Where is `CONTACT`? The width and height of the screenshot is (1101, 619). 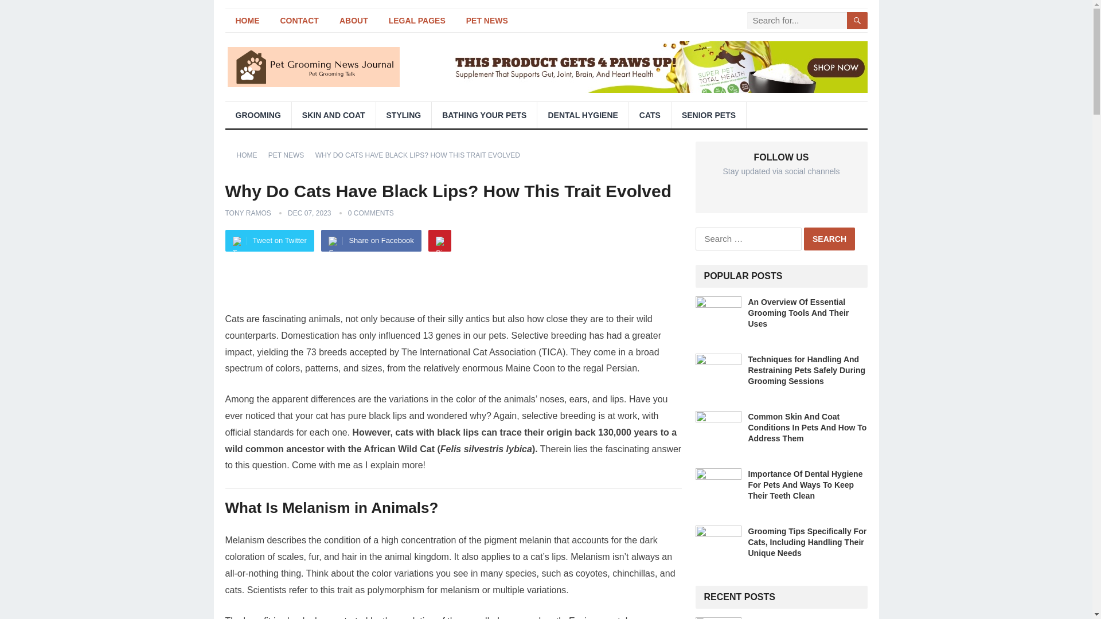
CONTACT is located at coordinates (299, 21).